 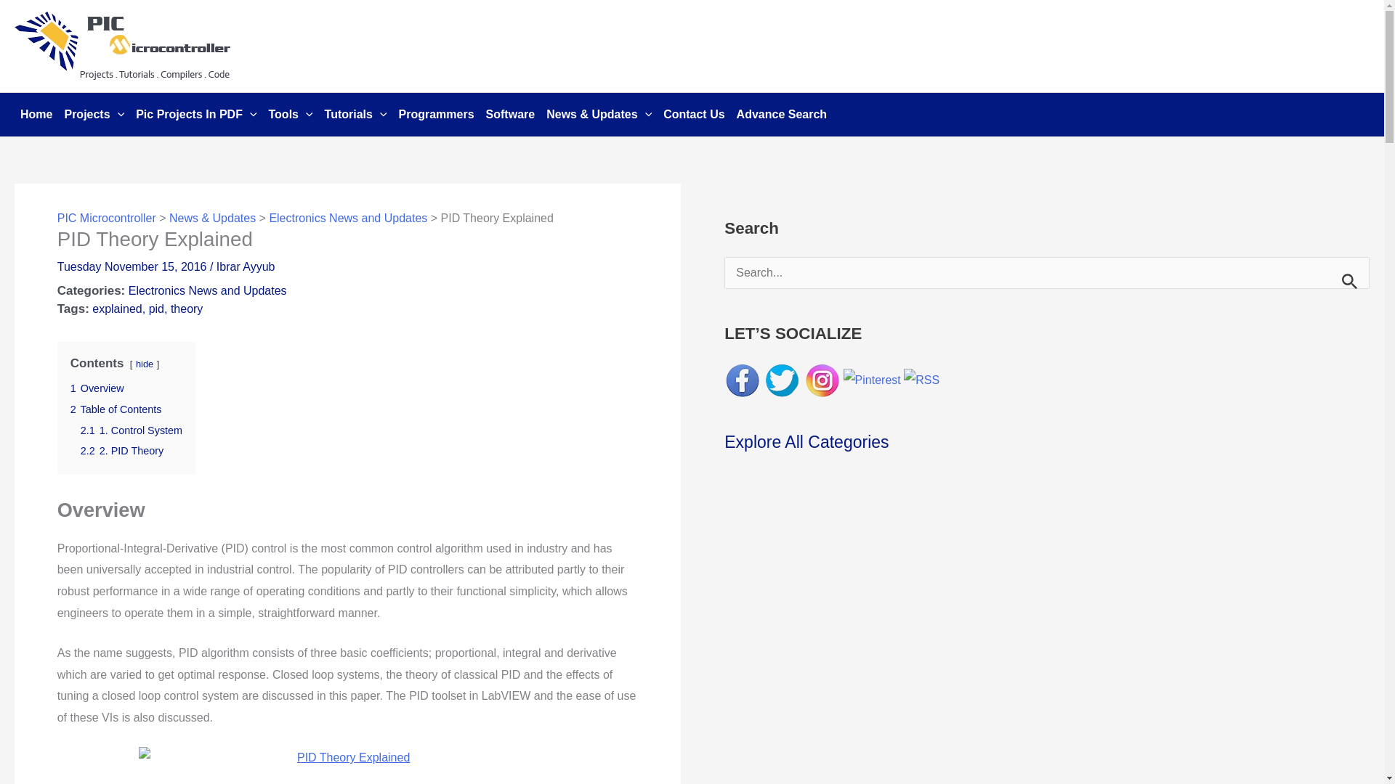 I want to click on Programmers, so click(x=436, y=115).